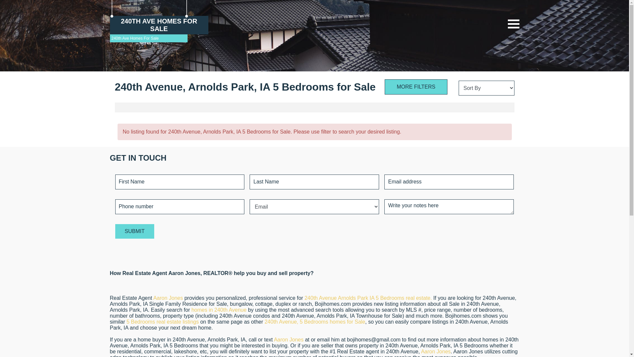  Describe the element at coordinates (168, 298) in the screenshot. I see `Aaron Jones` at that location.